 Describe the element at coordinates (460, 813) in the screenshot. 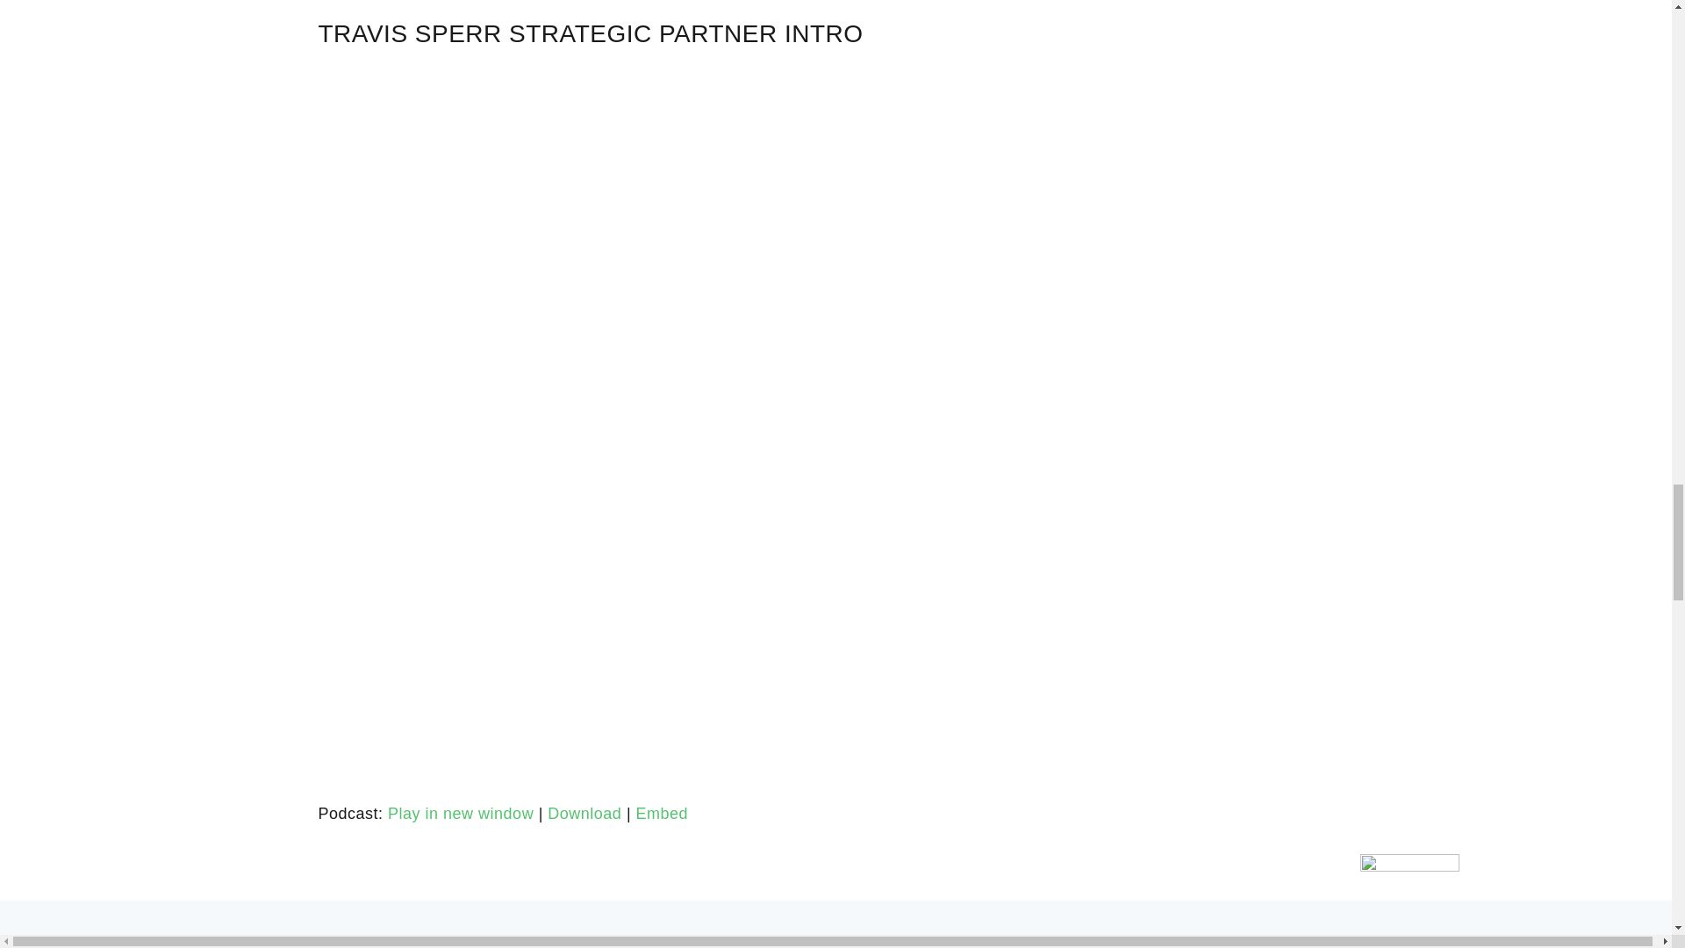

I see `Play in new window` at that location.